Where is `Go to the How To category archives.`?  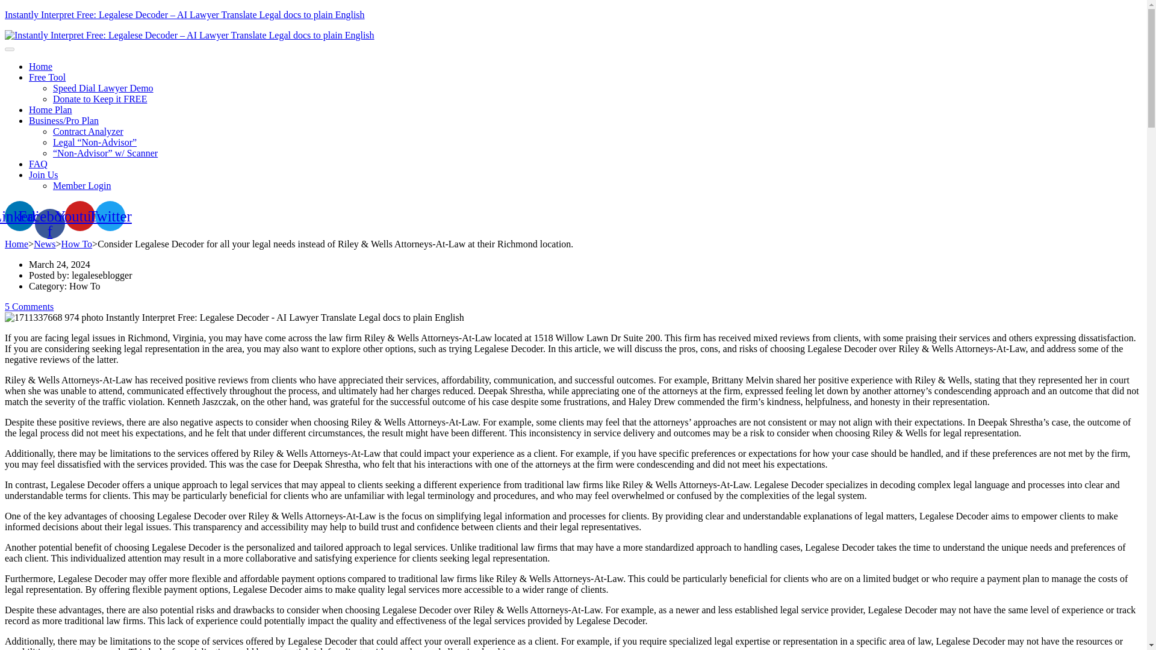 Go to the How To category archives. is located at coordinates (76, 243).